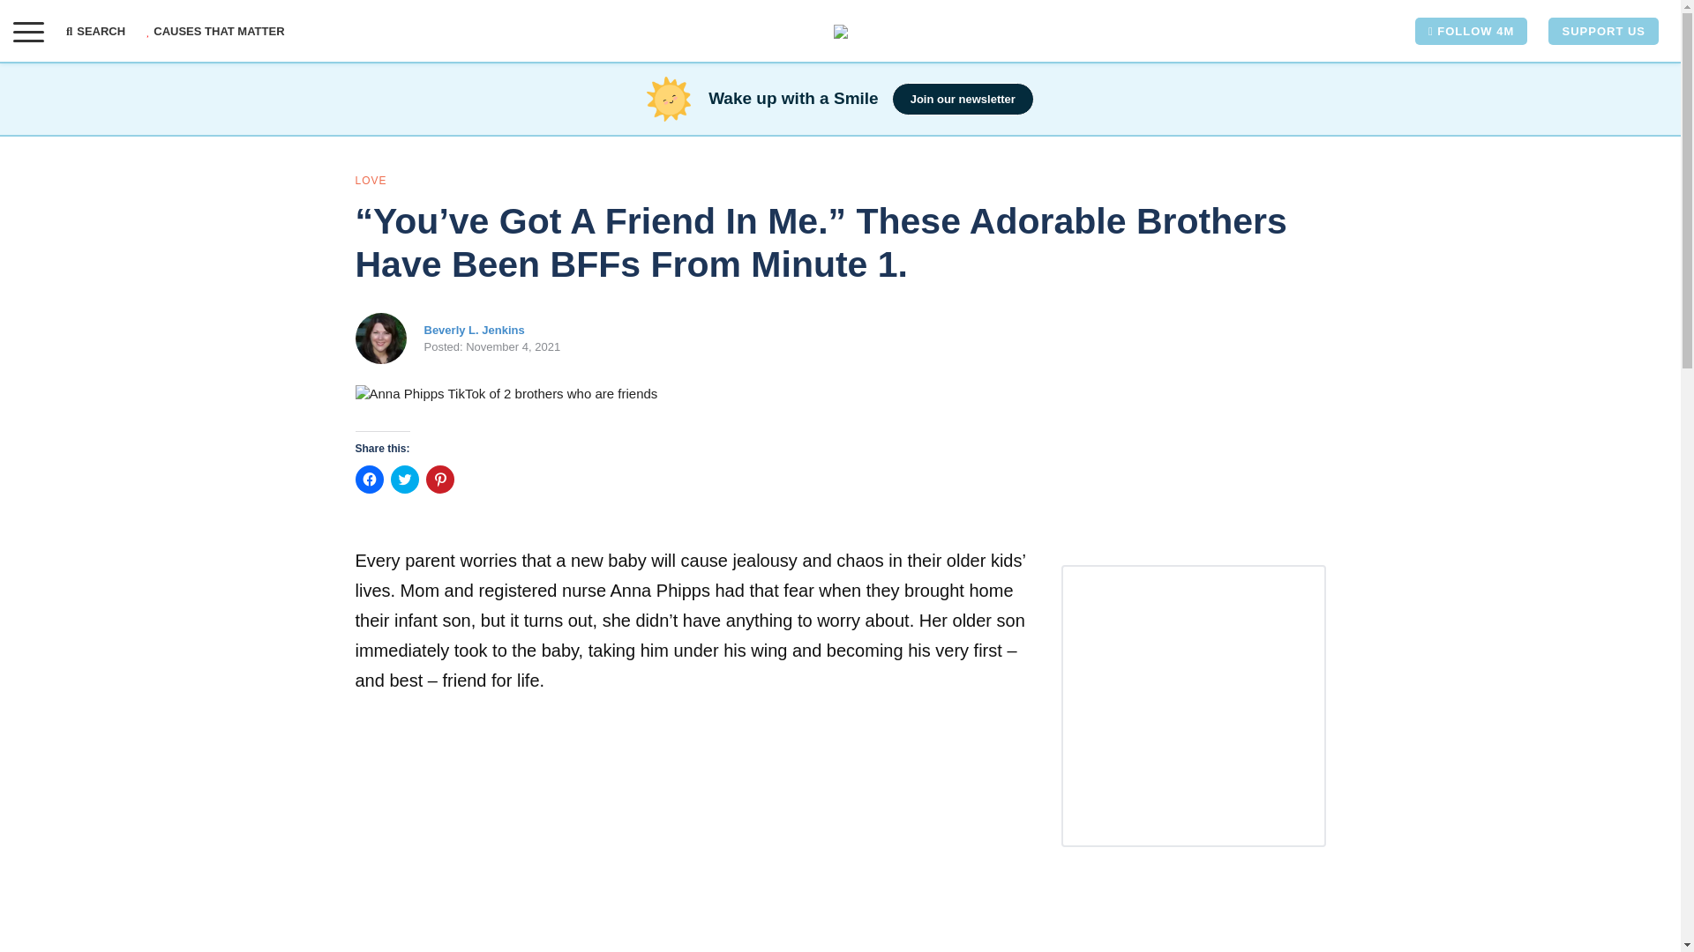 Image resolution: width=1694 pixels, height=952 pixels. I want to click on Click to share on Pinterest, so click(439, 480).